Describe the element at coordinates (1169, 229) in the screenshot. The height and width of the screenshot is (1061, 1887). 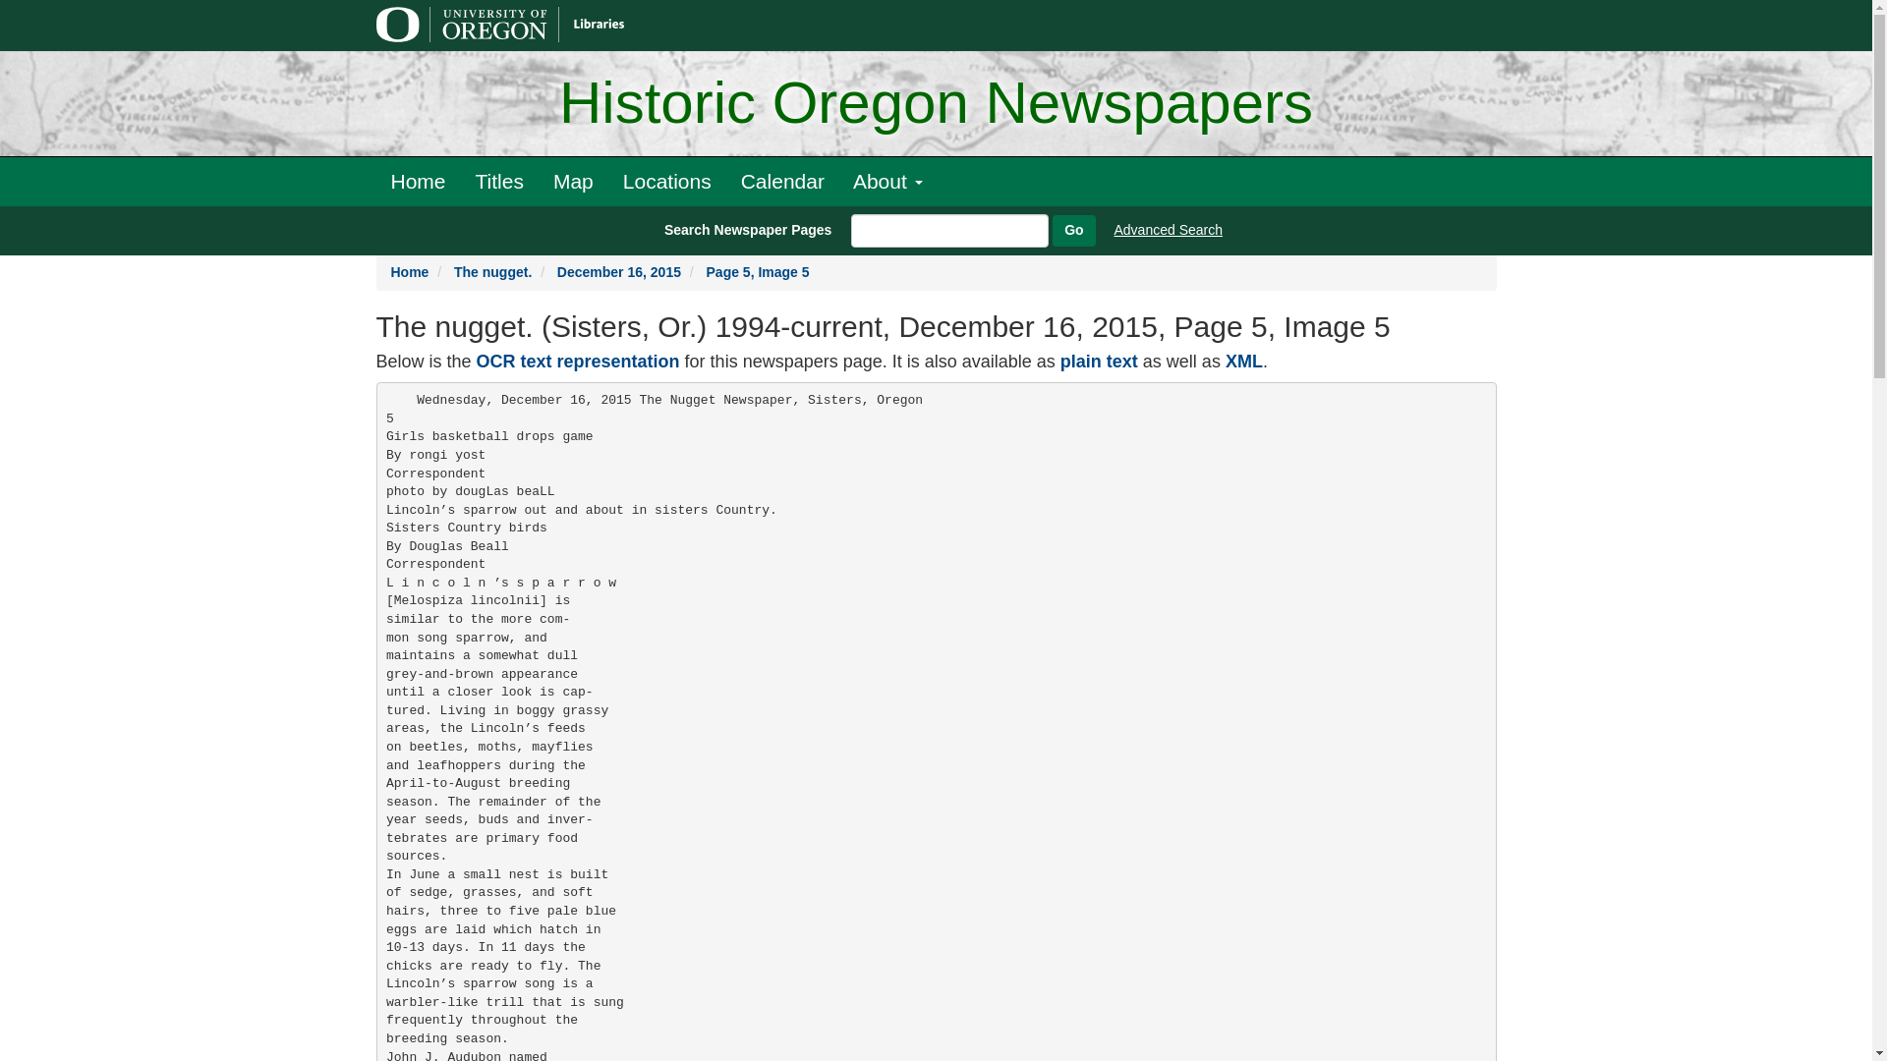
I see `Advanced Search` at that location.